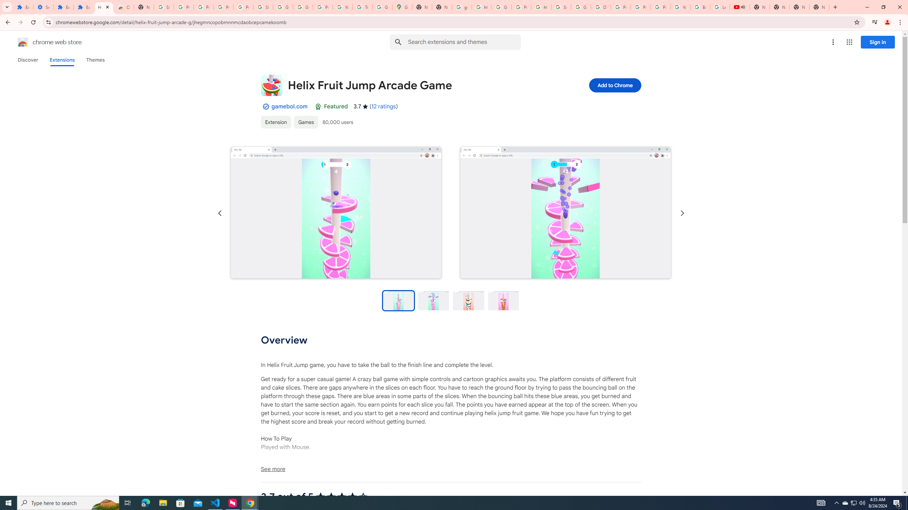 The image size is (908, 510). Describe the element at coordinates (263, 7) in the screenshot. I see `Sign in - Google Accounts` at that location.